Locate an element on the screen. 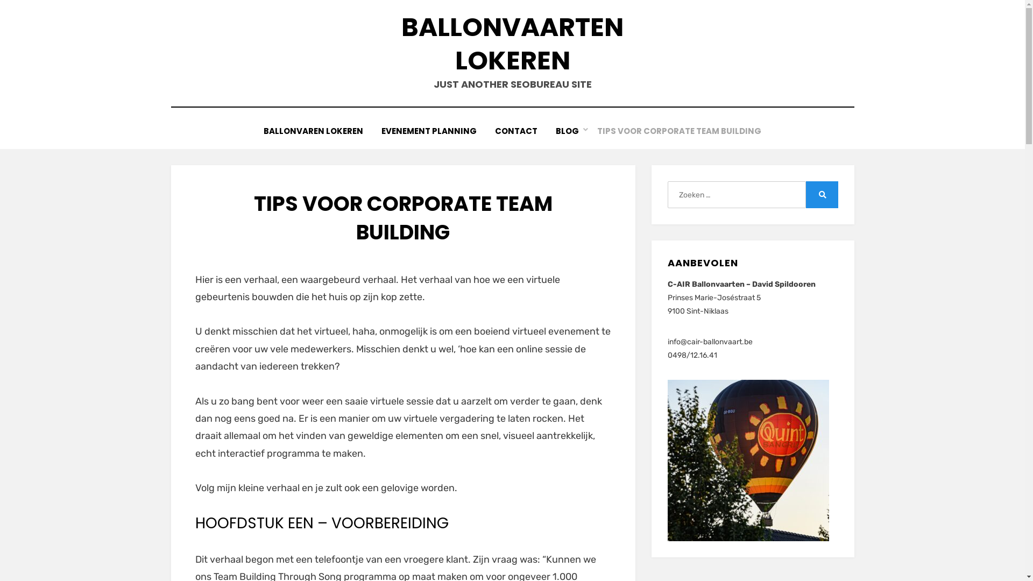 The image size is (1033, 581). BALLONVAARTEN LOKEREN is located at coordinates (512, 44).